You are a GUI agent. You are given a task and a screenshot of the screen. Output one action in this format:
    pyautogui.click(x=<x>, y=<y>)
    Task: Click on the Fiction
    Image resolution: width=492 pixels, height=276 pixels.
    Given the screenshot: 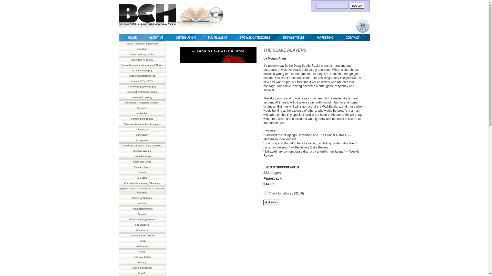 What is the action you would take?
    pyautogui.click(x=142, y=203)
    